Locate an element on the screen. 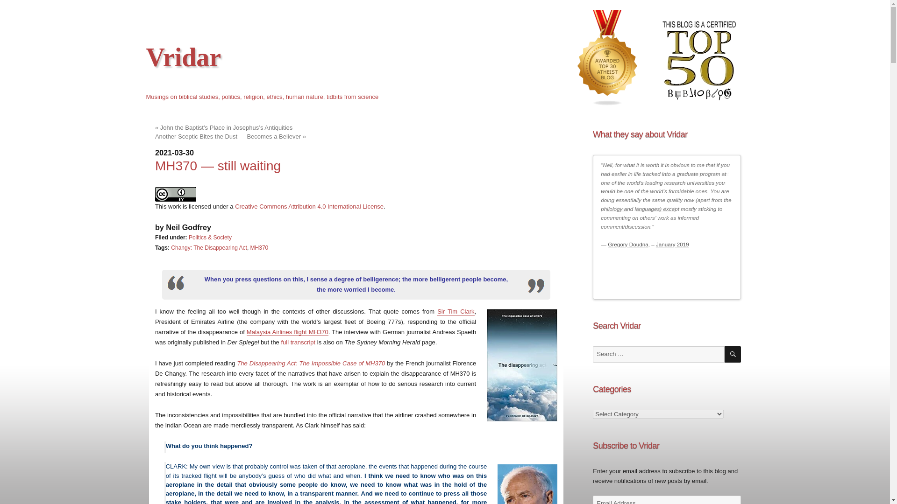 The height and width of the screenshot is (504, 897). MH370 is located at coordinates (259, 247).